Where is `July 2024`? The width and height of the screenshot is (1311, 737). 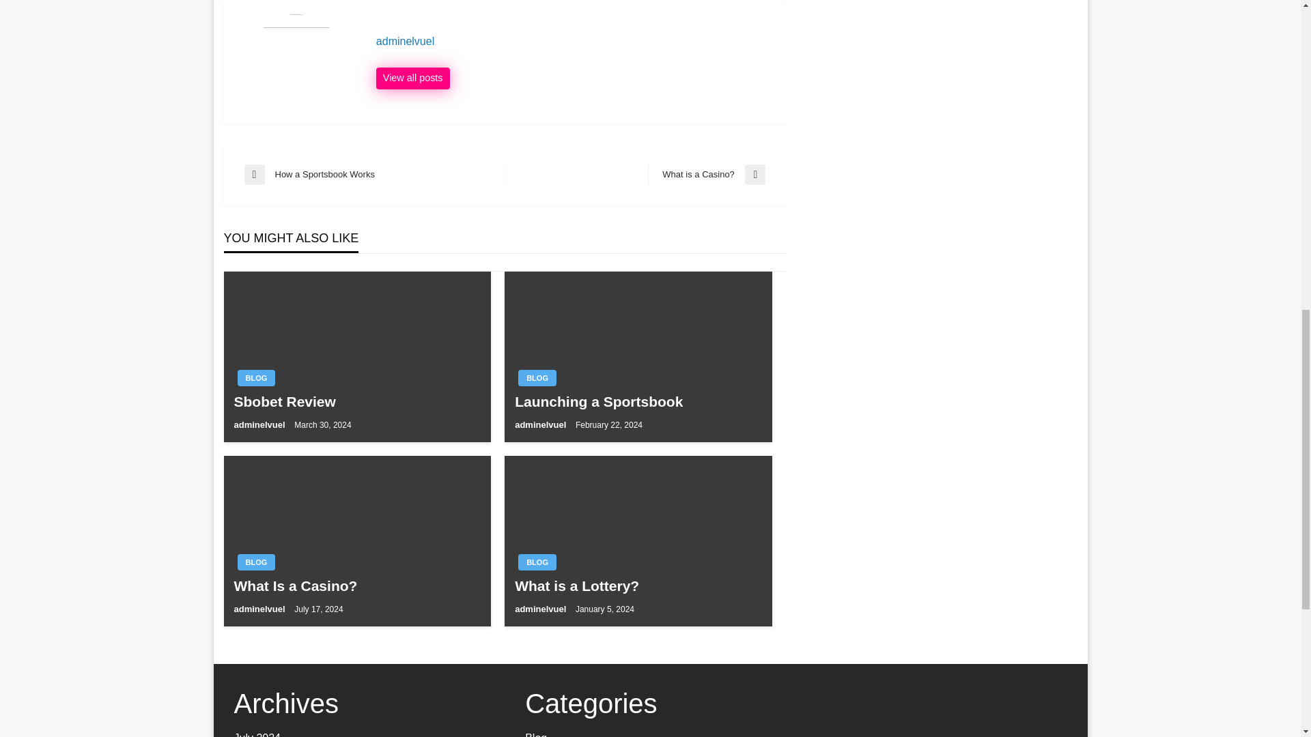
July 2024 is located at coordinates (256, 378).